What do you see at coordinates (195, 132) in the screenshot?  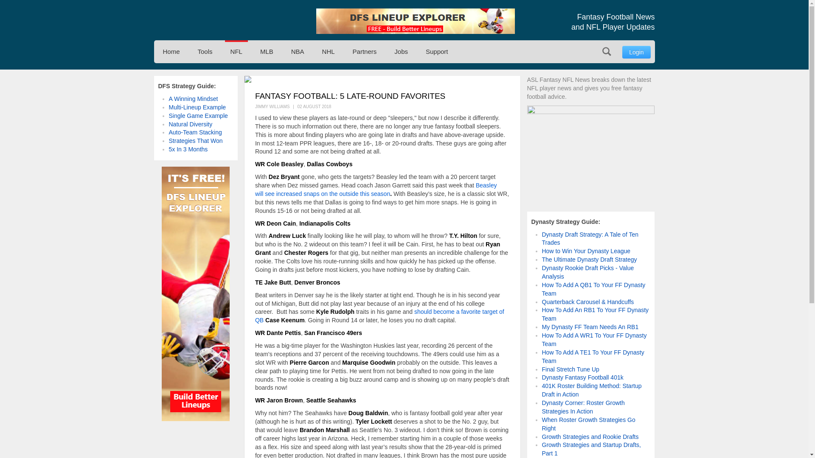 I see `Auto-Team Stacking` at bounding box center [195, 132].